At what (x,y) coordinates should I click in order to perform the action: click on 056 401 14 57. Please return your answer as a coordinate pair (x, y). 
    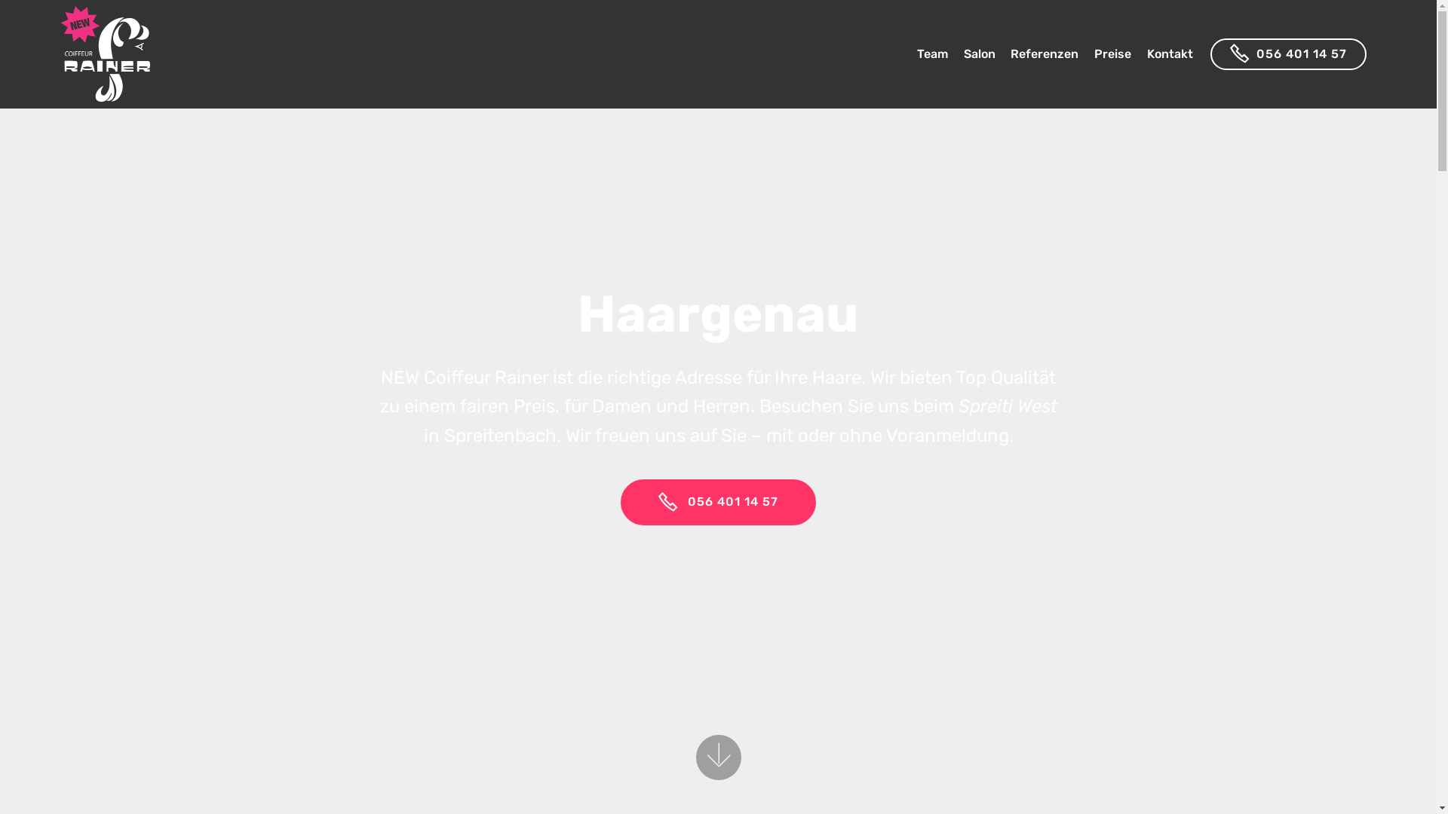
    Looking at the image, I should click on (719, 503).